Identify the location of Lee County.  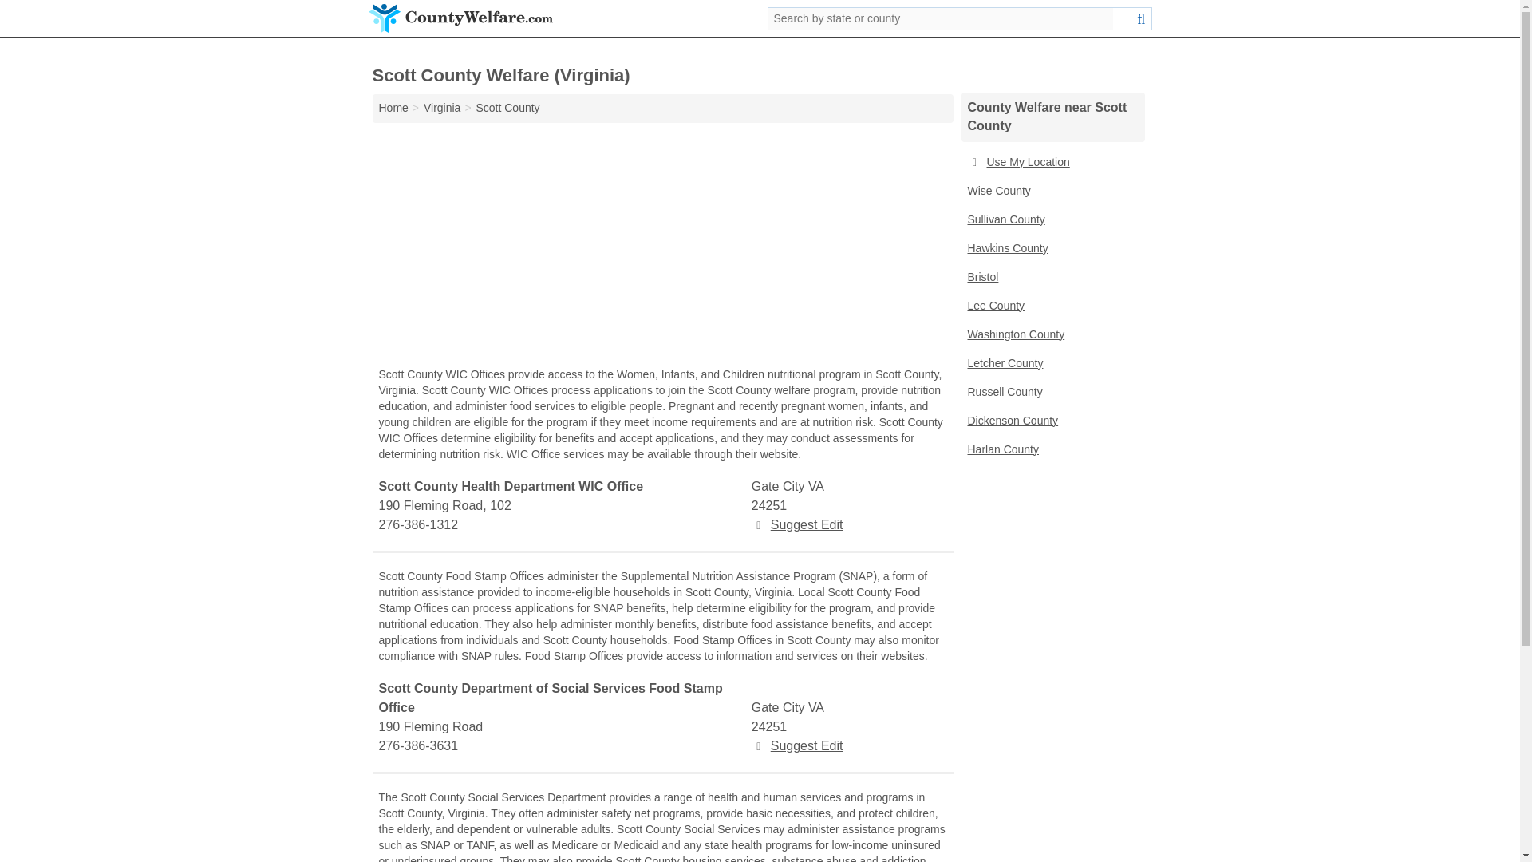
(1052, 306).